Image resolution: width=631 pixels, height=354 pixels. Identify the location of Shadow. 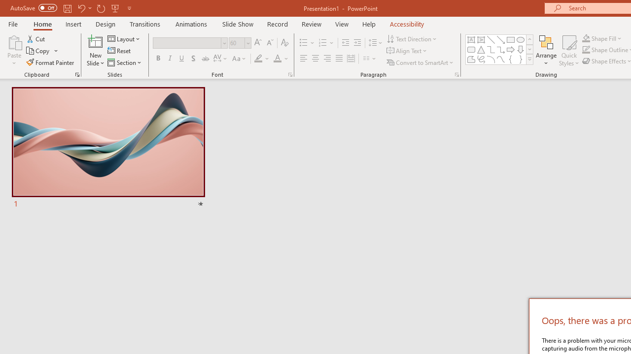
(193, 59).